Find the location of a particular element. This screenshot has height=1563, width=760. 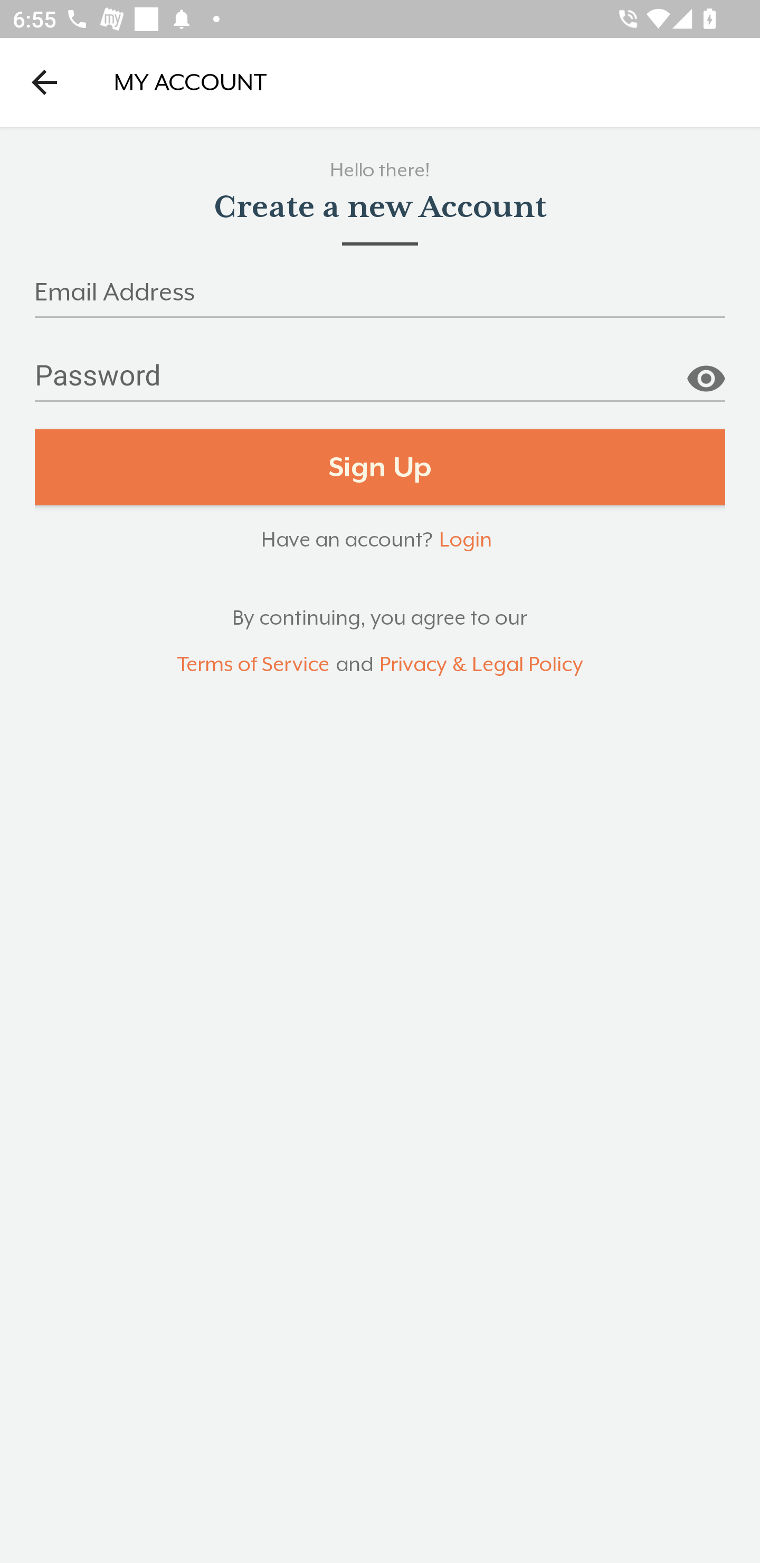

Password is located at coordinates (380, 382).